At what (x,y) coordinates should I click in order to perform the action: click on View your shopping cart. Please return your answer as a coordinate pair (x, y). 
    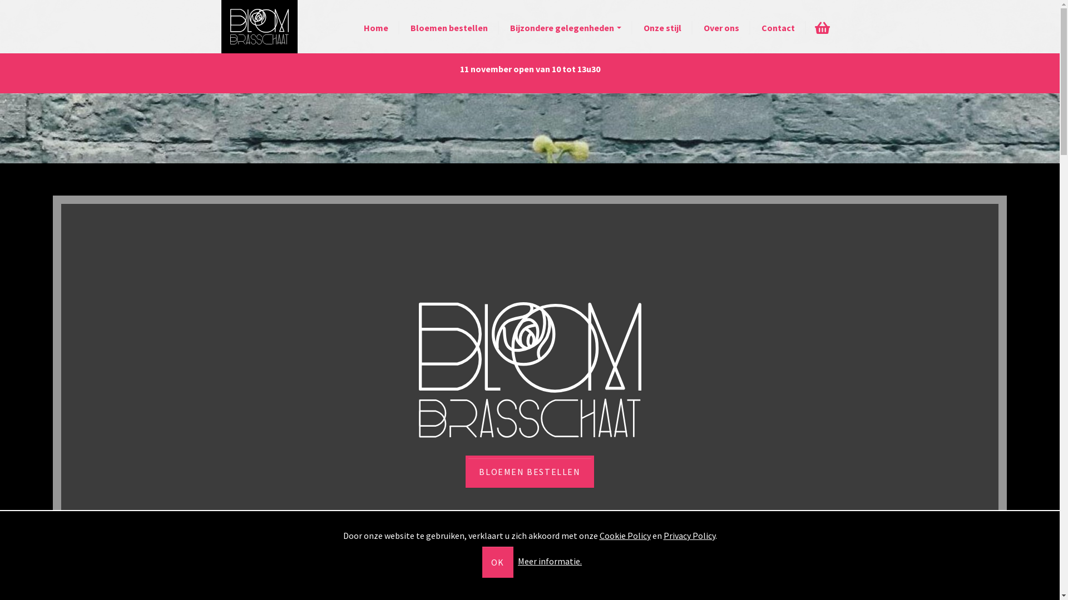
    Looking at the image, I should click on (822, 28).